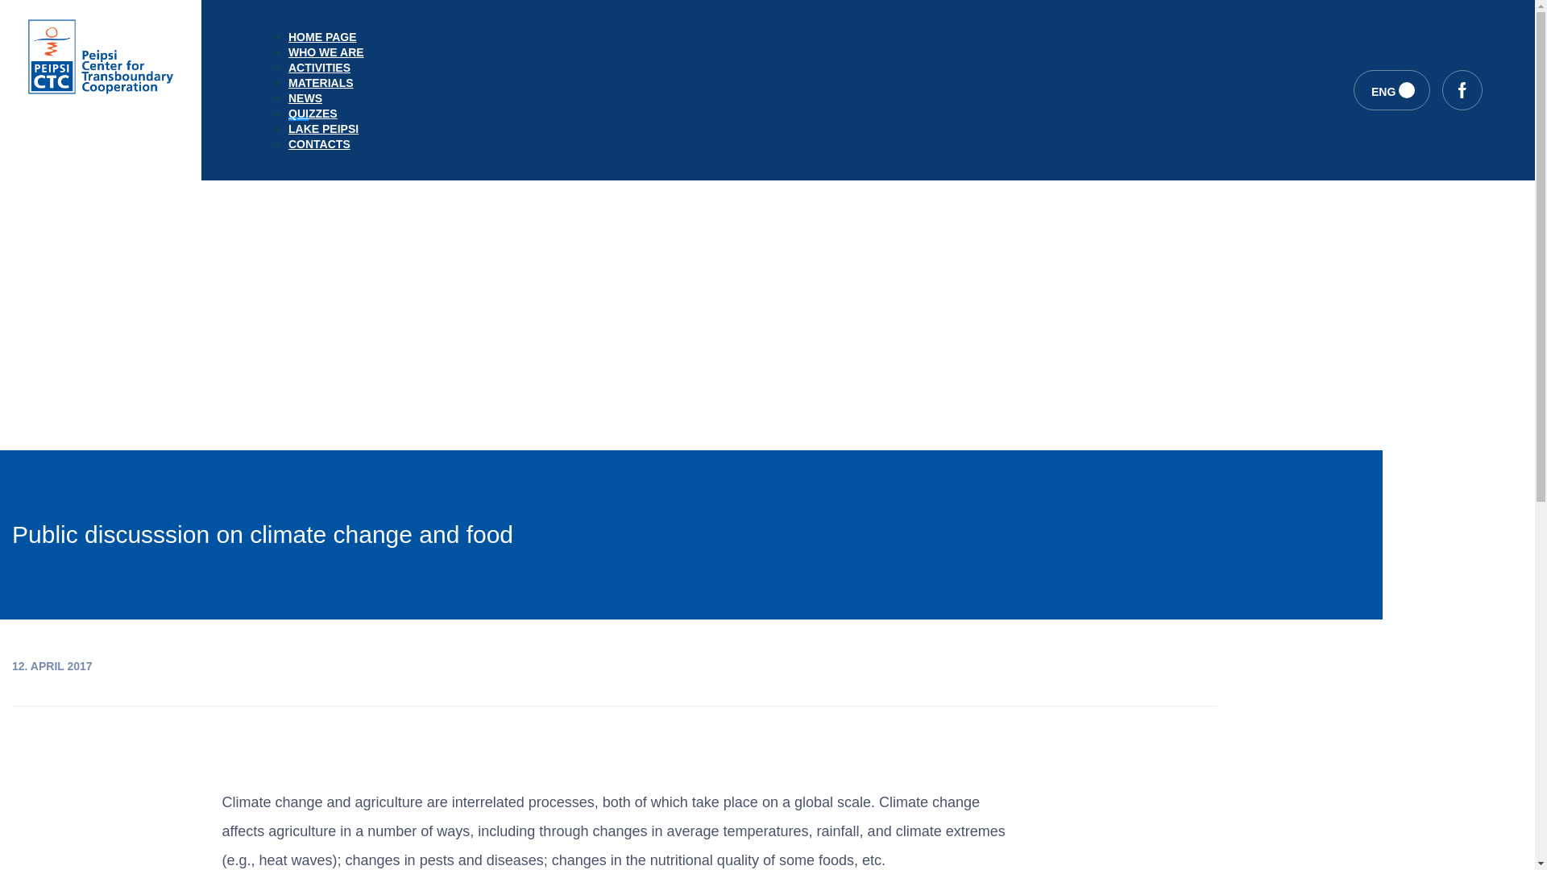  I want to click on WHO WE ARE, so click(326, 53).